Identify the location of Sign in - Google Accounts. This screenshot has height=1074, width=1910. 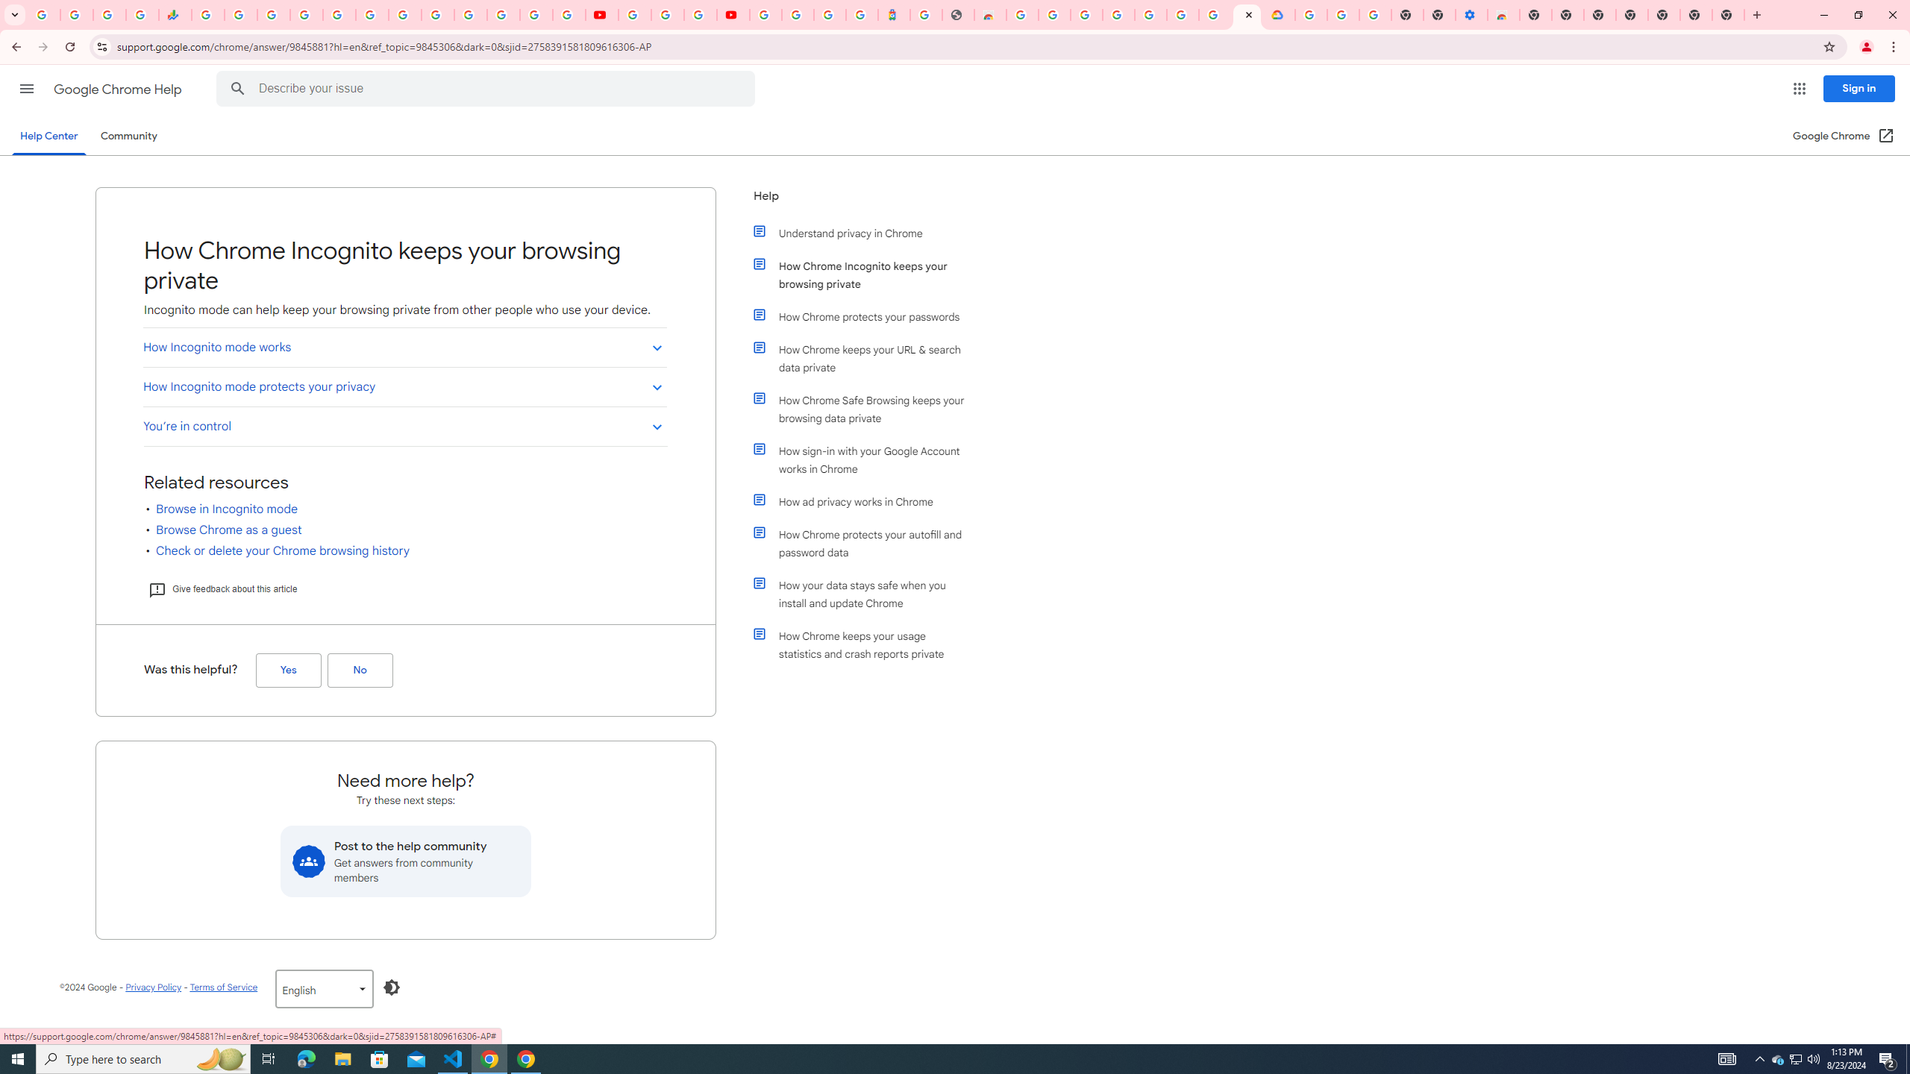
(765, 15).